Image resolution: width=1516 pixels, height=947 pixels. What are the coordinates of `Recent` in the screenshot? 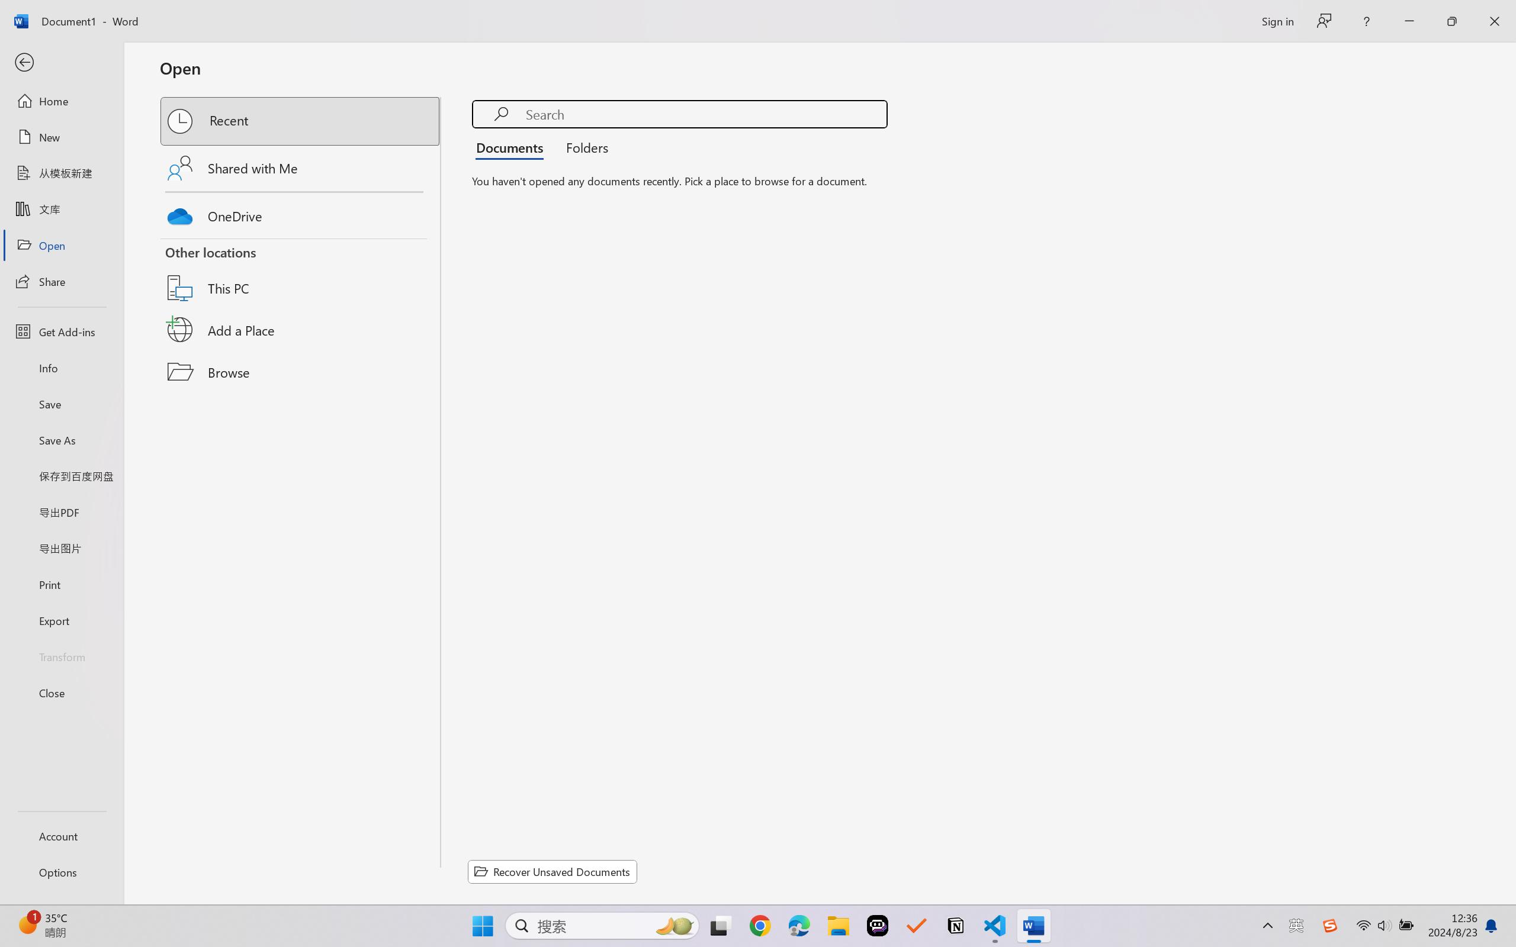 It's located at (301, 121).